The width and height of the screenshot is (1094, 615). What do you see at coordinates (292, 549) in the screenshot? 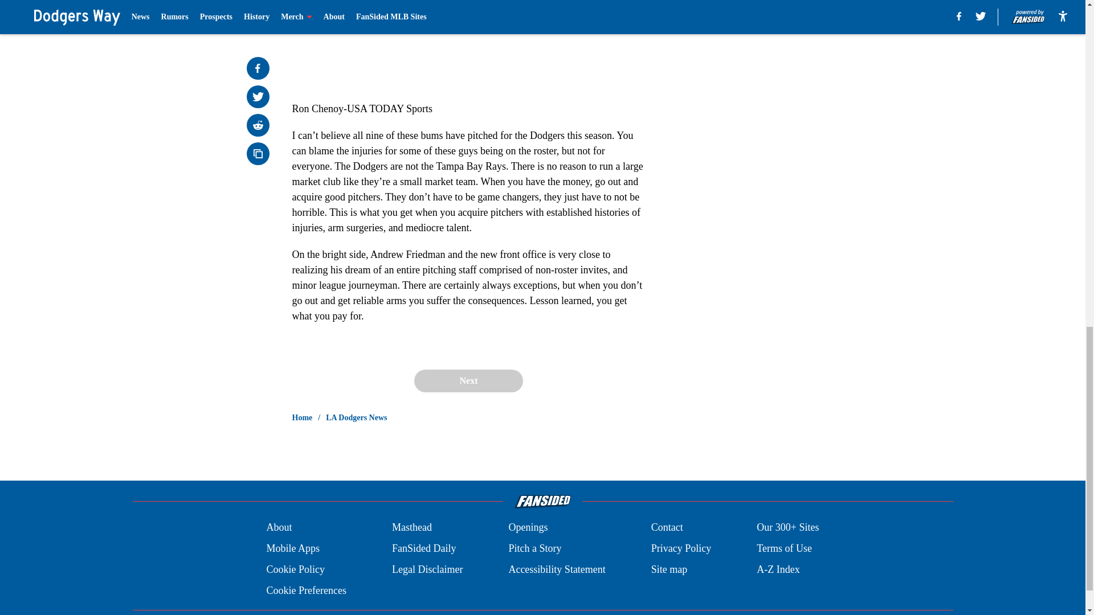
I see `Mobile Apps` at bounding box center [292, 549].